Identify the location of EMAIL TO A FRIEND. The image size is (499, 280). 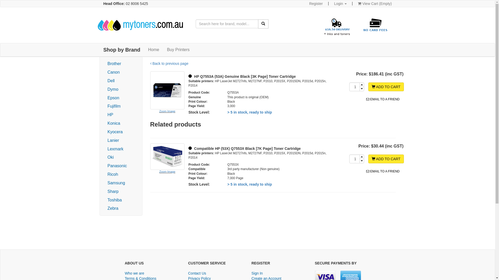
(383, 99).